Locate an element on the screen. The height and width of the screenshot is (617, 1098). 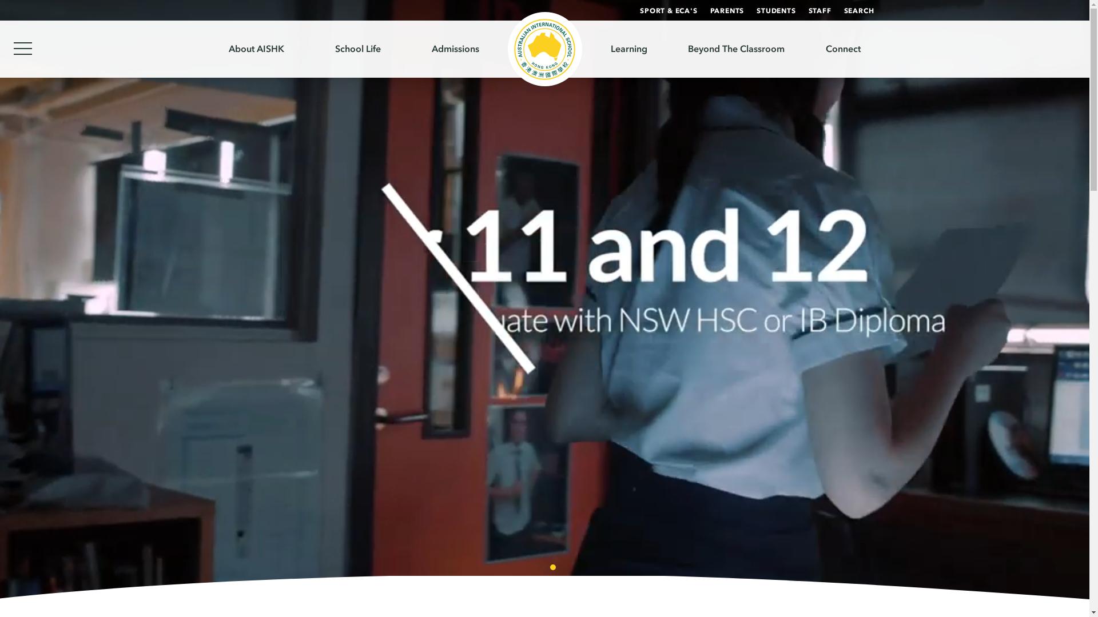
SEARCH is located at coordinates (859, 11).